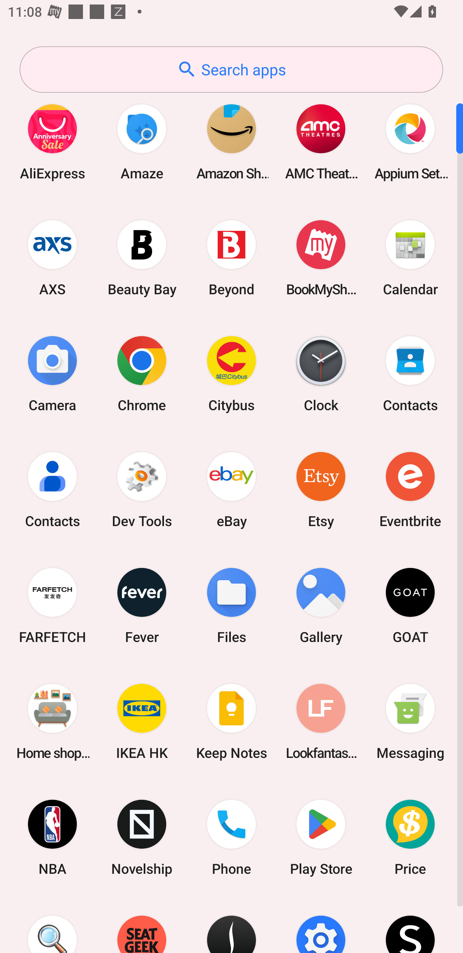 The image size is (463, 953). Describe the element at coordinates (52, 605) in the screenshot. I see `FARFETCH` at that location.